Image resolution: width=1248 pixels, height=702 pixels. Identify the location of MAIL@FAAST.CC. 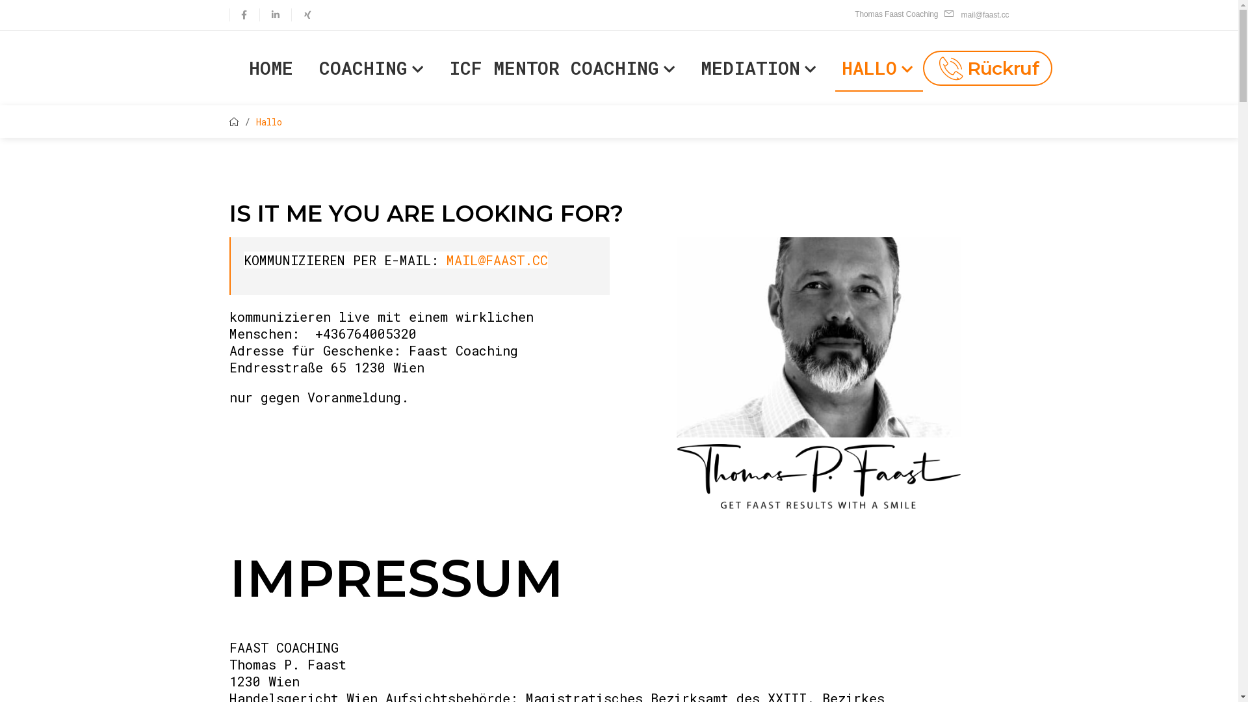
(497, 260).